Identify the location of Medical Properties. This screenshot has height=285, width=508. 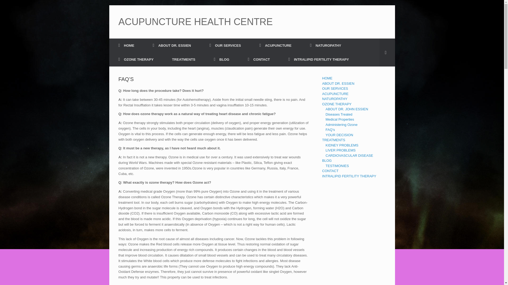
(340, 119).